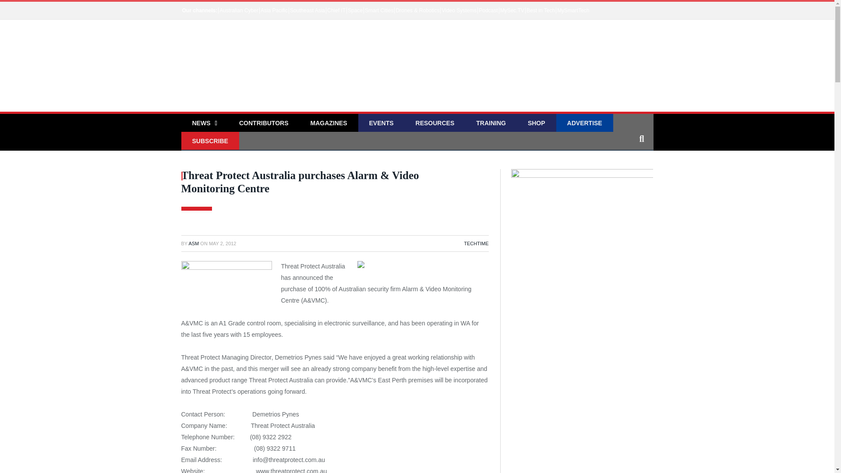 The image size is (841, 473). I want to click on CONTRIBUTORS, so click(264, 124).